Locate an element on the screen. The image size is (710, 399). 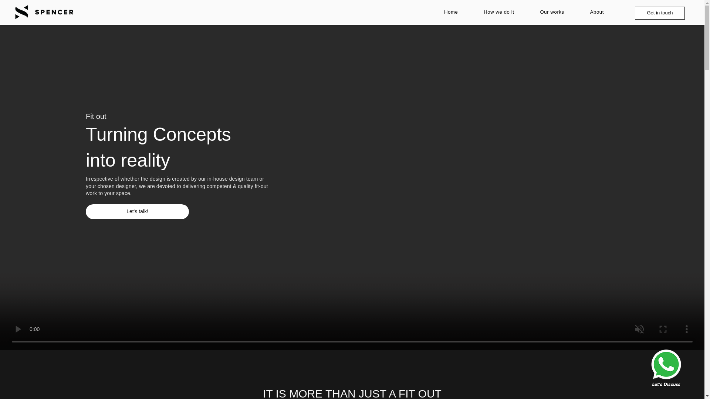
Let's talk! is located at coordinates (137, 211).